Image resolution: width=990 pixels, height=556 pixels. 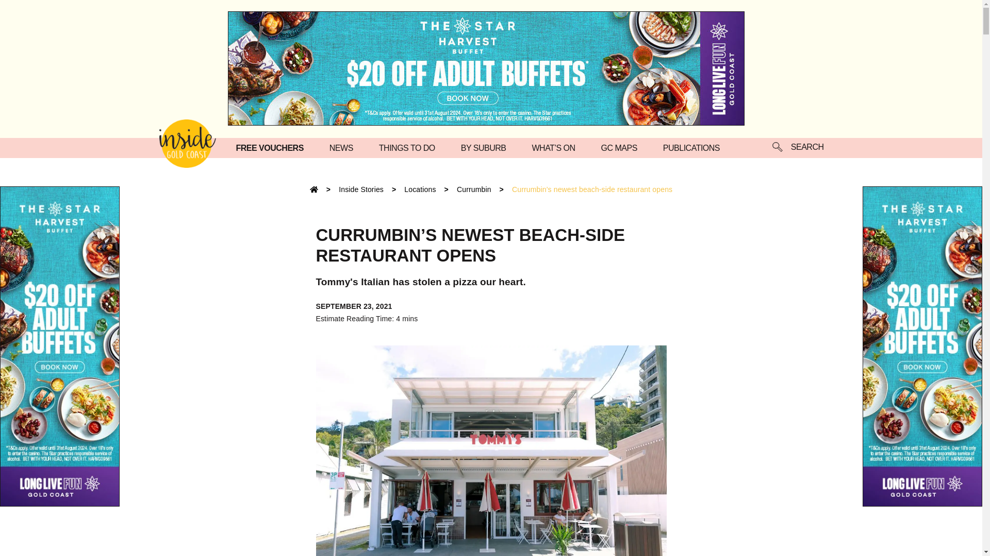 What do you see at coordinates (361, 189) in the screenshot?
I see `Inside Stories` at bounding box center [361, 189].